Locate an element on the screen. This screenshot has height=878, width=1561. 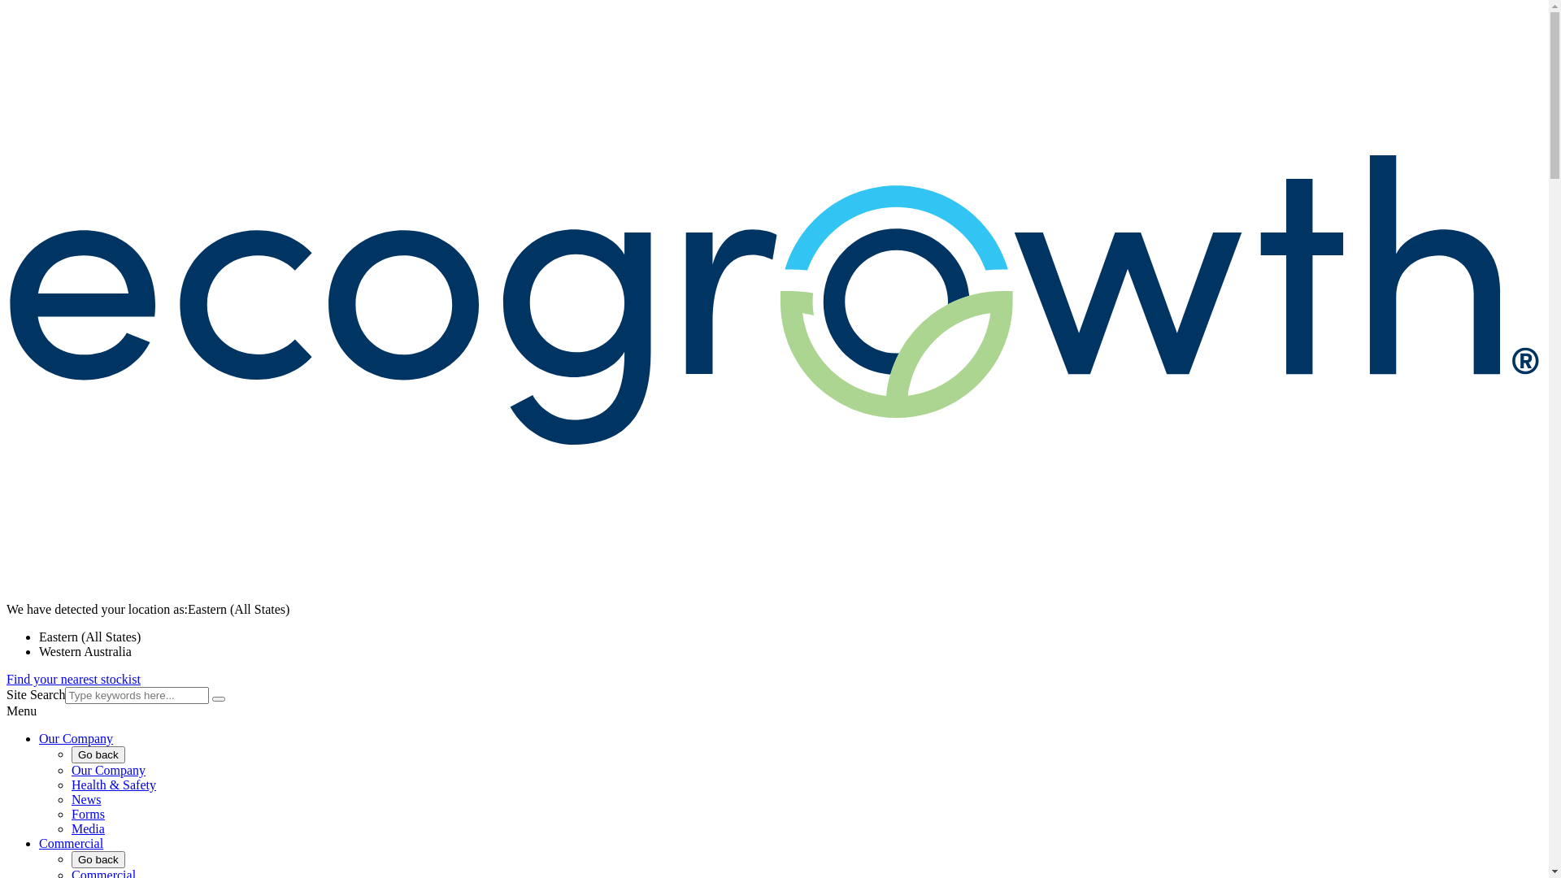
Forms is located at coordinates (88, 815).